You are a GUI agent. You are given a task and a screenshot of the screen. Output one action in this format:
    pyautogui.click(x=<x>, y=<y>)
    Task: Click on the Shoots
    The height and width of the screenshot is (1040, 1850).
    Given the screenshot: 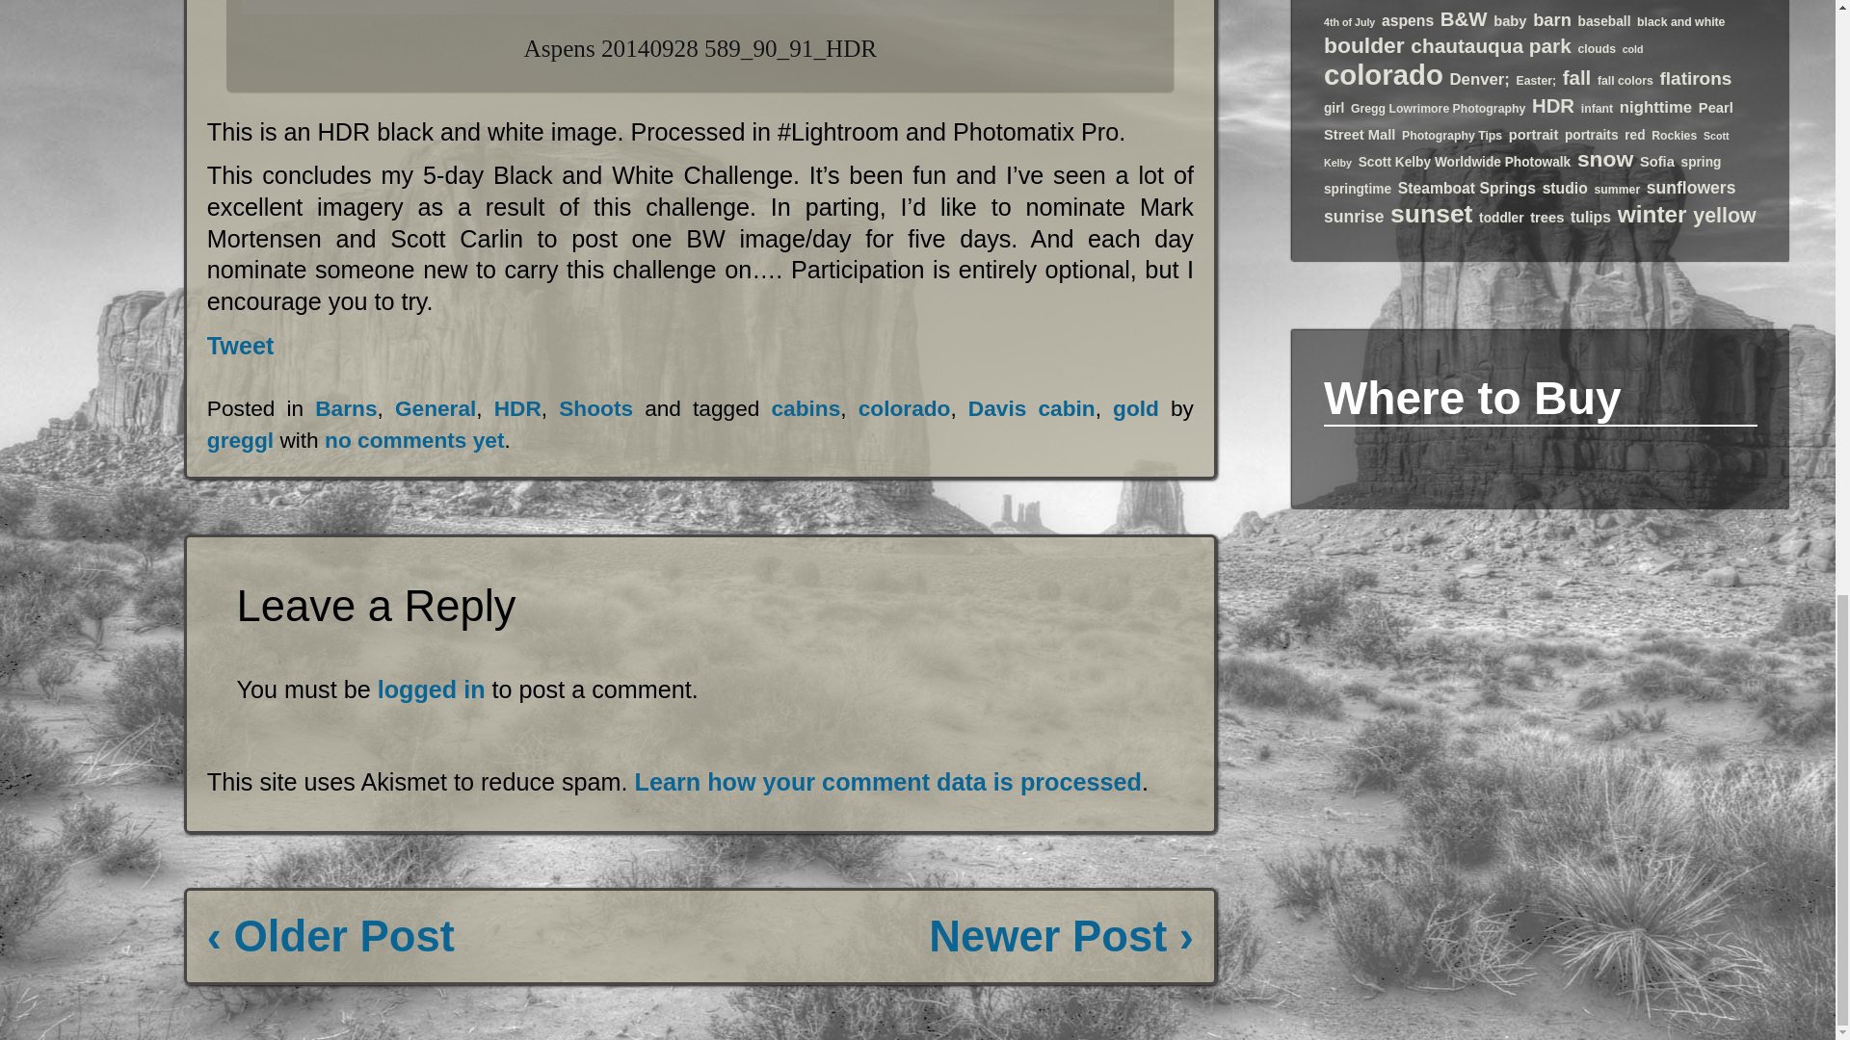 What is the action you would take?
    pyautogui.click(x=595, y=408)
    